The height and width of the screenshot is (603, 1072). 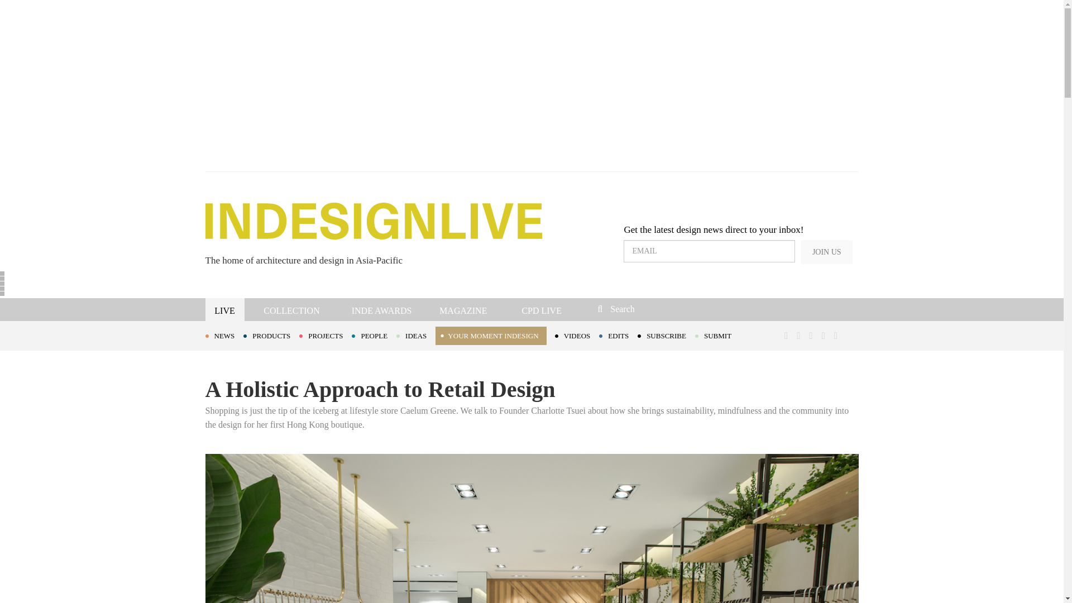 I want to click on SUBSCRIBE, so click(x=666, y=335).